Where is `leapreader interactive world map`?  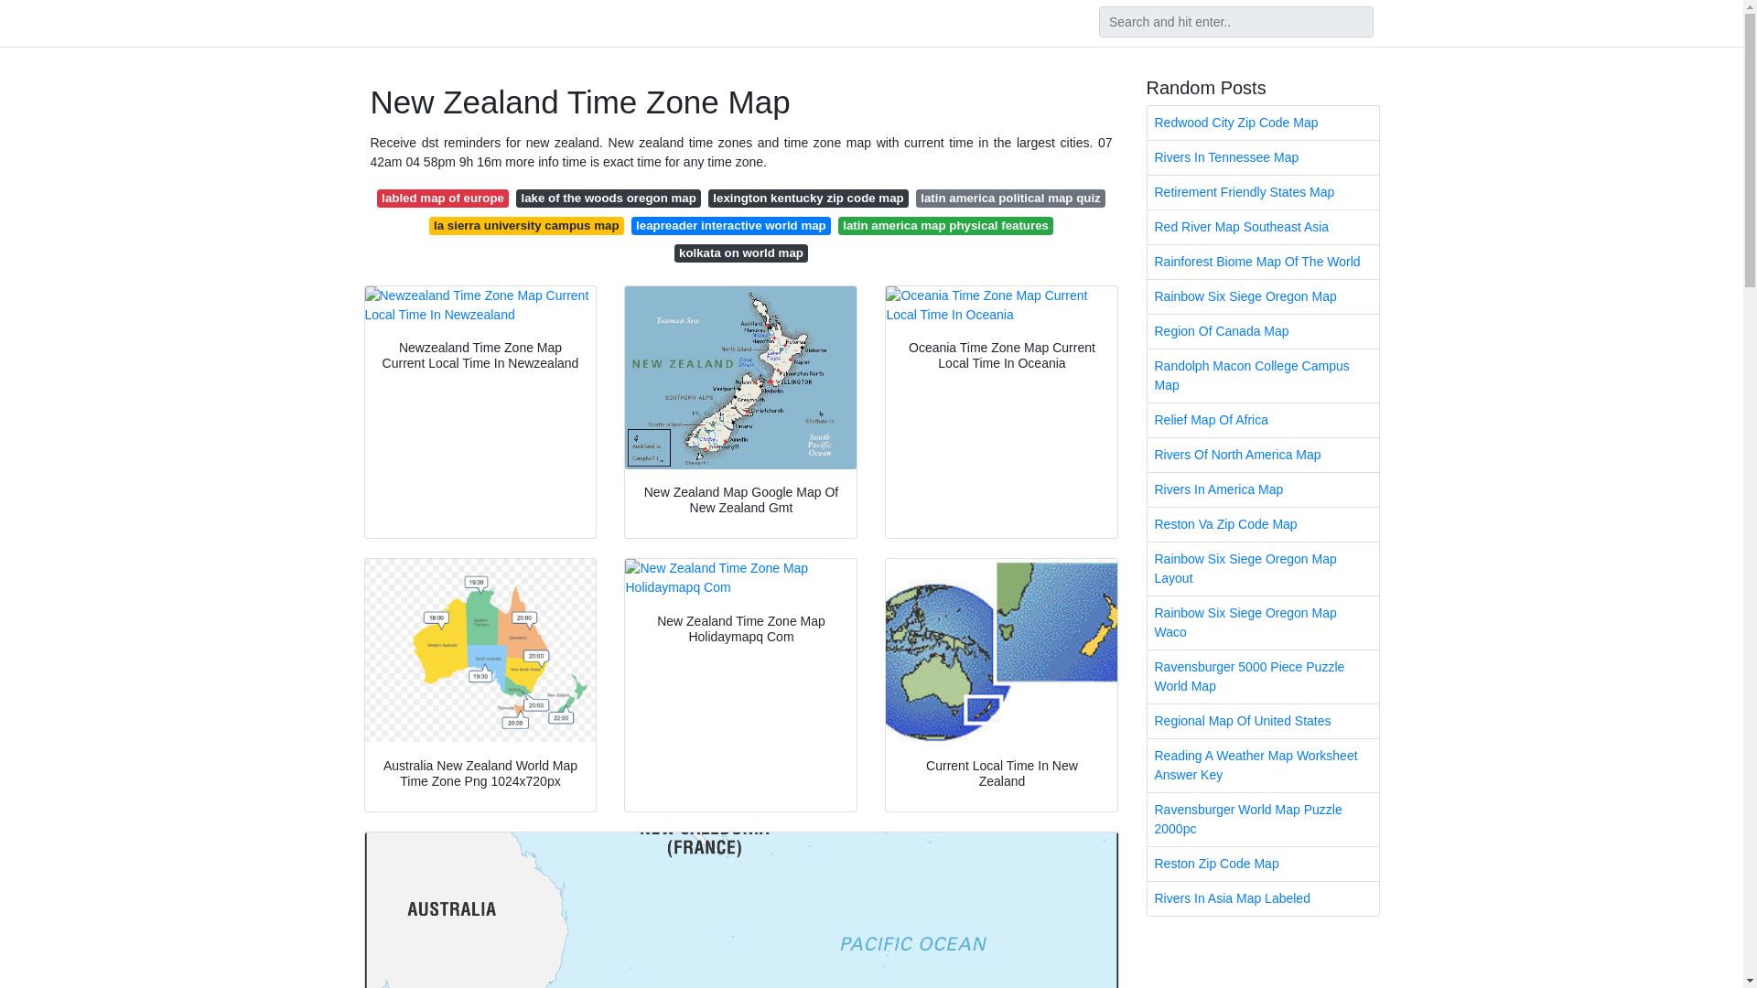
leapreader interactive world map is located at coordinates (730, 225).